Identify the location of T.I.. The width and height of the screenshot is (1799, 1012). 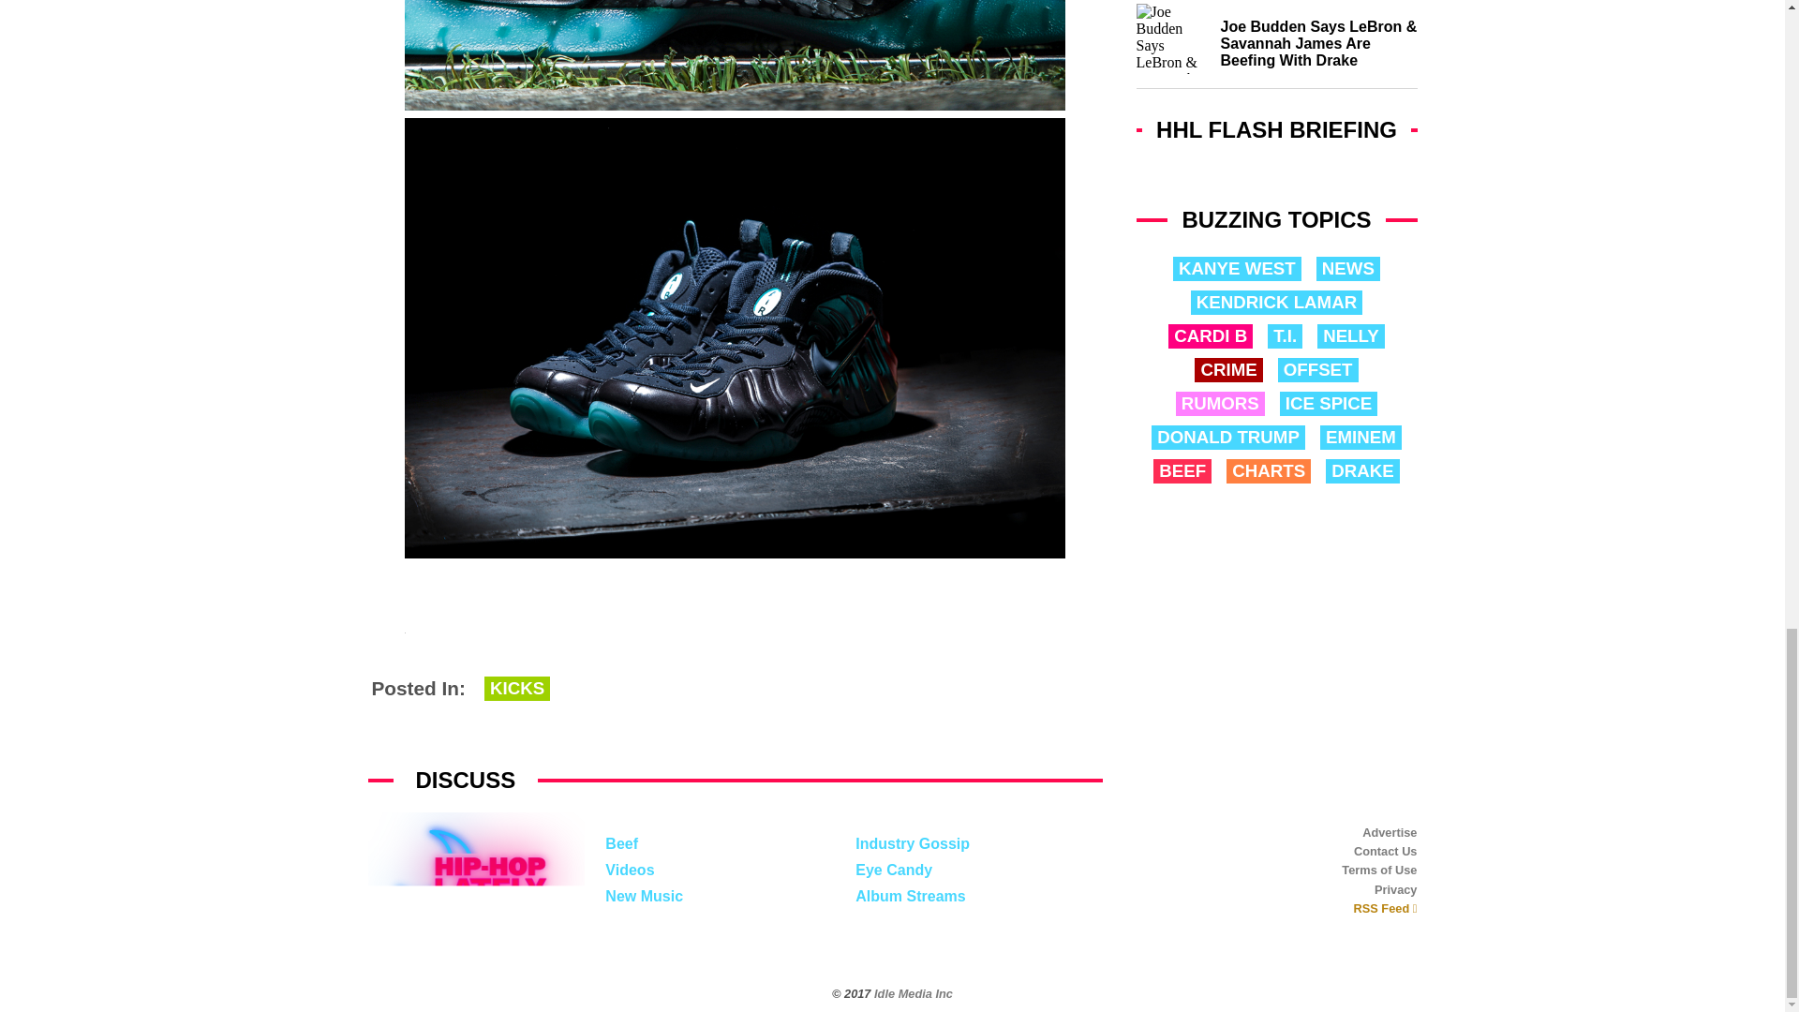
(1286, 335).